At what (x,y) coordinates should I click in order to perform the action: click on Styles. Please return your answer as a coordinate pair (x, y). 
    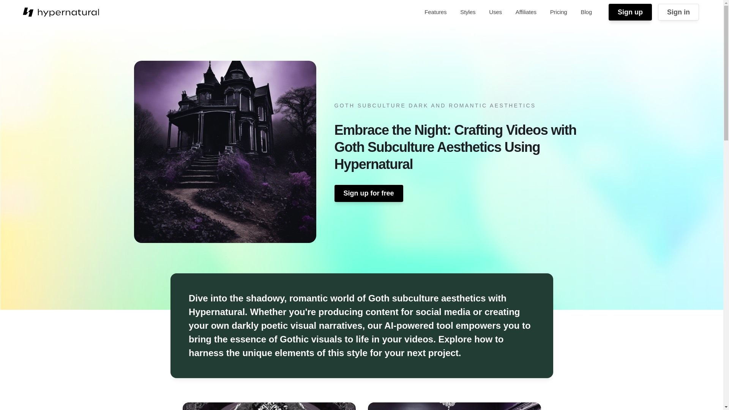
    Looking at the image, I should click on (468, 12).